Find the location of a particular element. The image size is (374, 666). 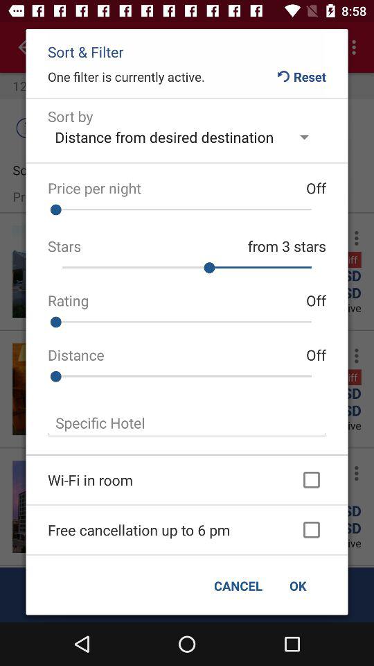

input text is located at coordinates (187, 423).